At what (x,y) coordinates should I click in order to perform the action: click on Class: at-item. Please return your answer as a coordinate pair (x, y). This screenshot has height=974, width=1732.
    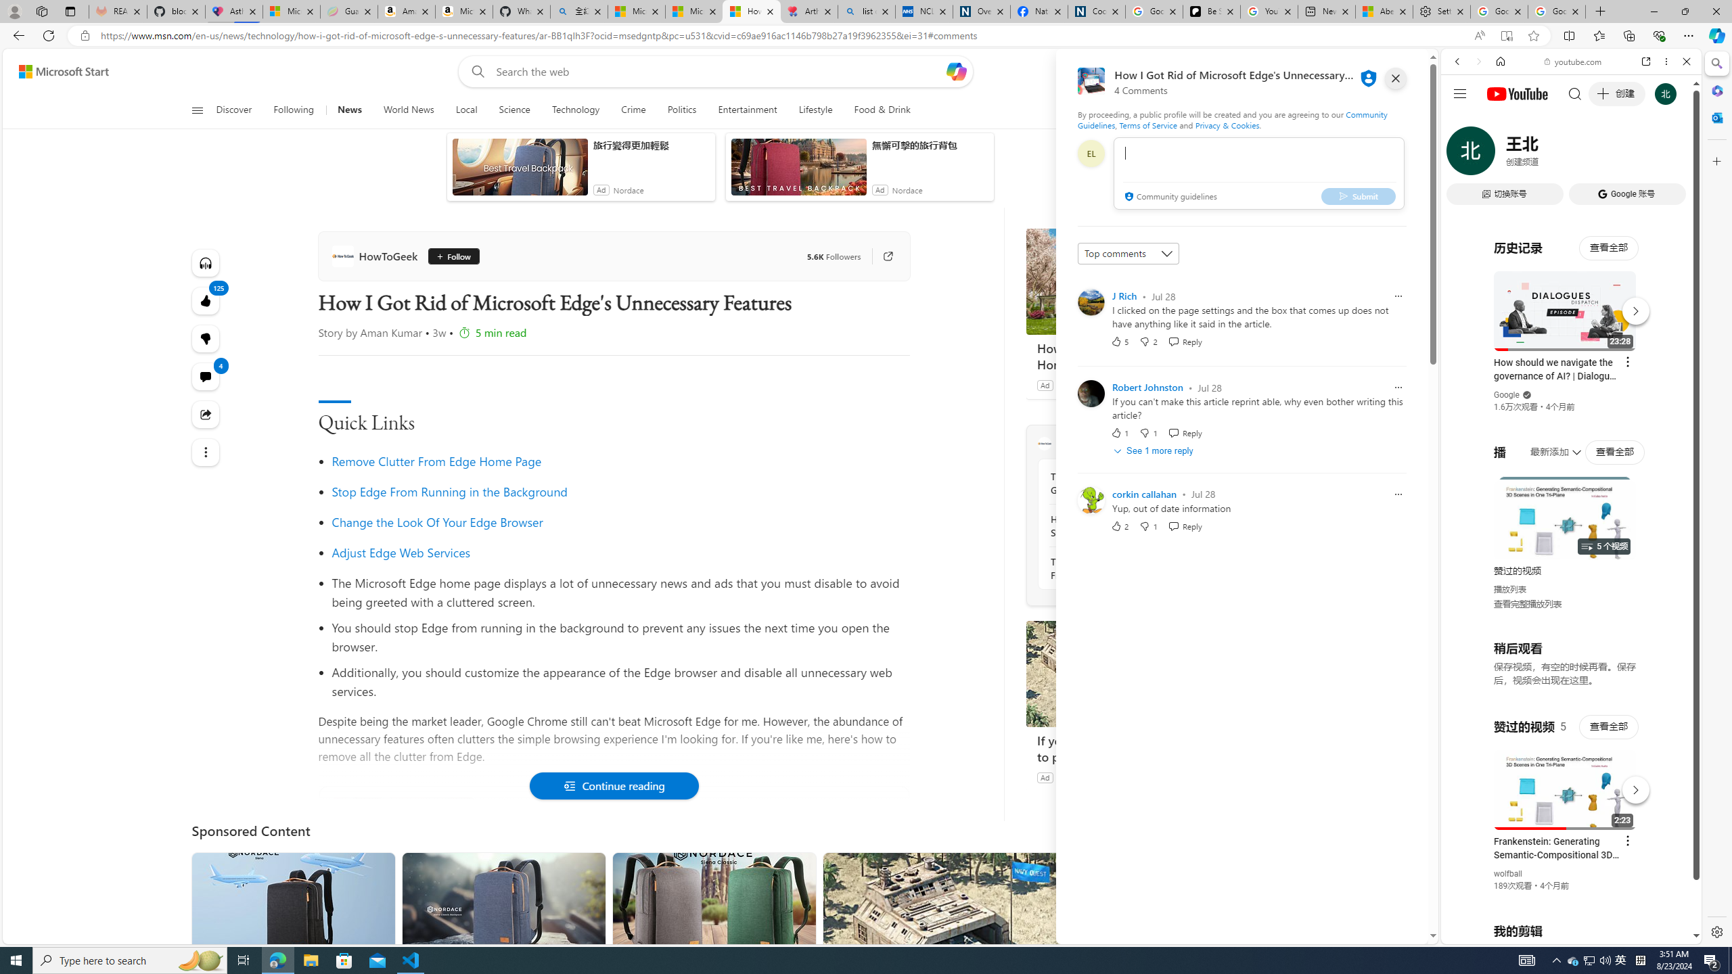
    Looking at the image, I should click on (206, 452).